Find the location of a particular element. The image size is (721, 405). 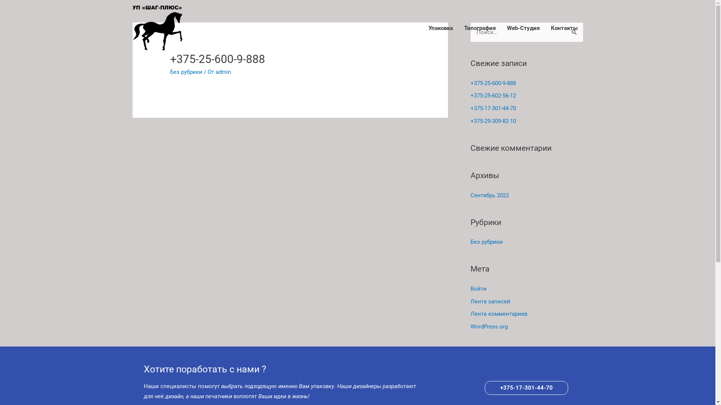

+375-25-602-56-12 is located at coordinates (493, 96).